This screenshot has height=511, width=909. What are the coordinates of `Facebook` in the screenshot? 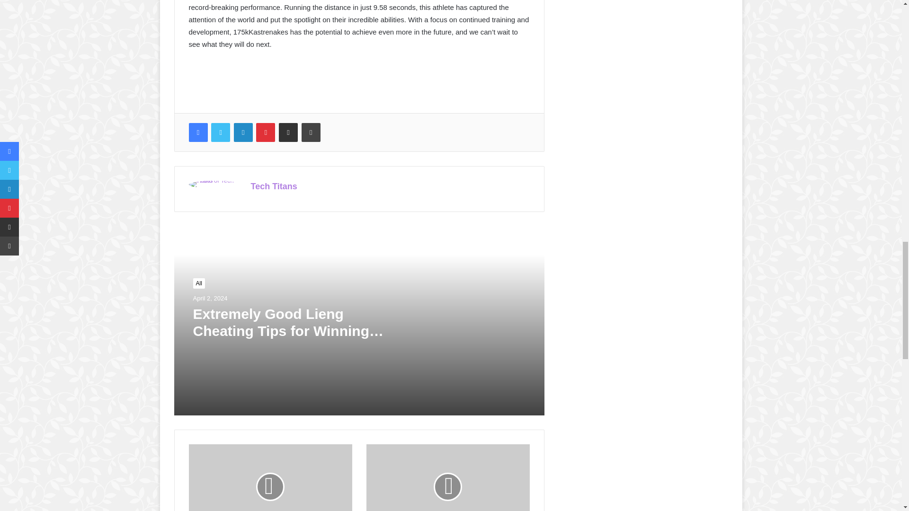 It's located at (197, 132).